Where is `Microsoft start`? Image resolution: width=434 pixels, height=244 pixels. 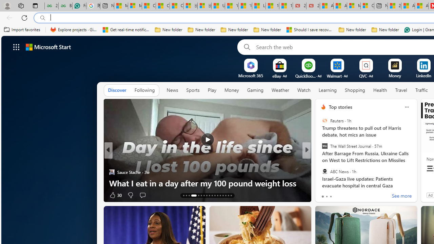 Microsoft start is located at coordinates (48, 47).